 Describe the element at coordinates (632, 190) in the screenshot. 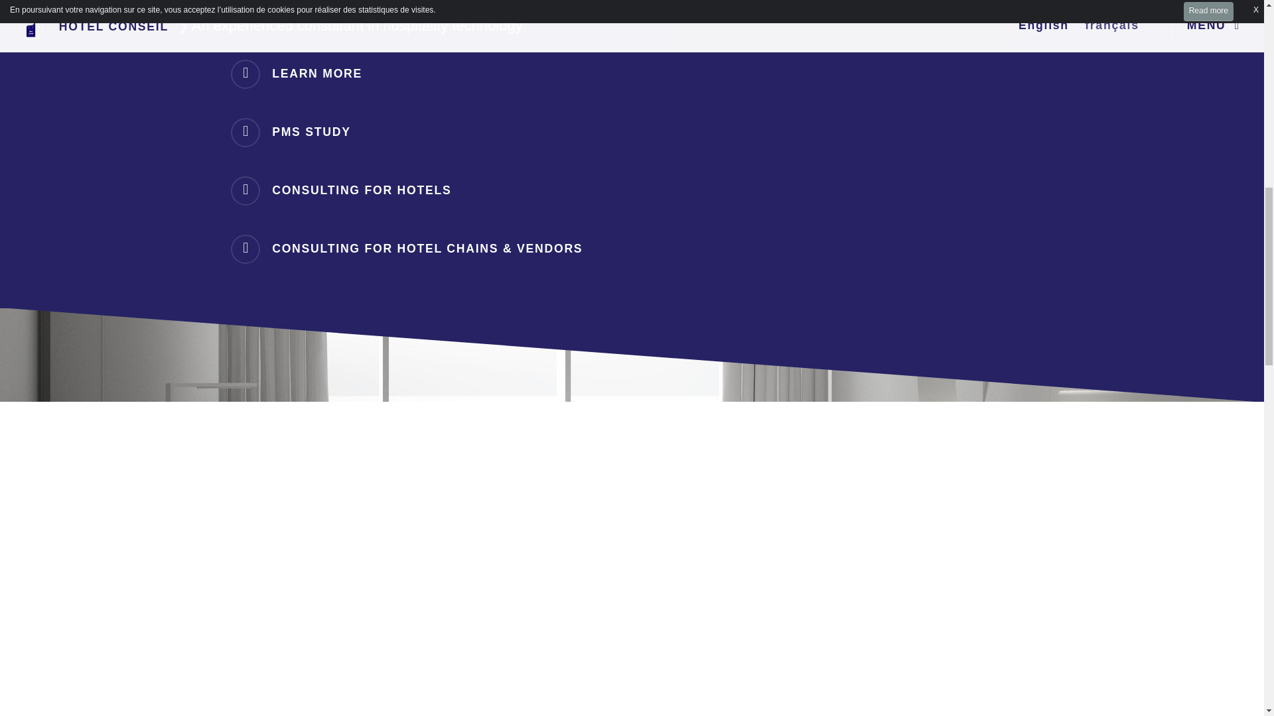

I see `CONSULTING FOR HOTELS` at that location.